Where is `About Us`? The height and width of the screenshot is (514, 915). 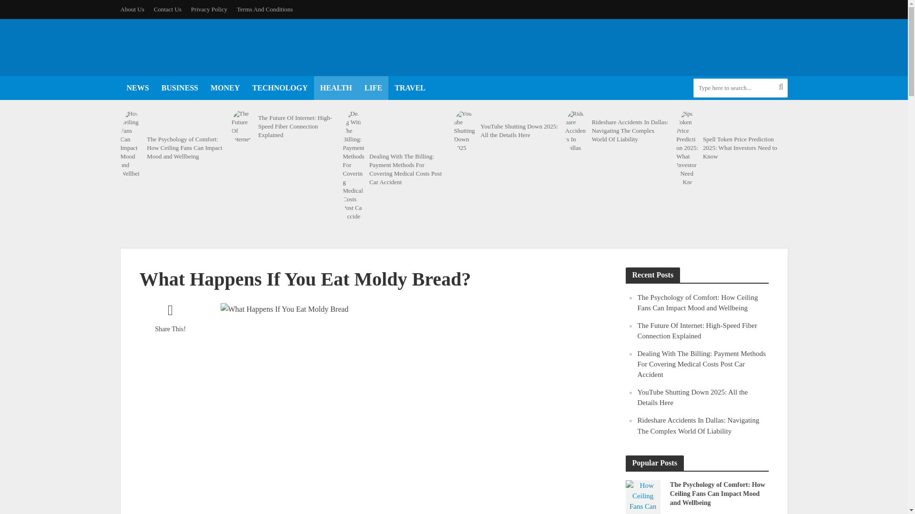
About Us is located at coordinates (134, 10).